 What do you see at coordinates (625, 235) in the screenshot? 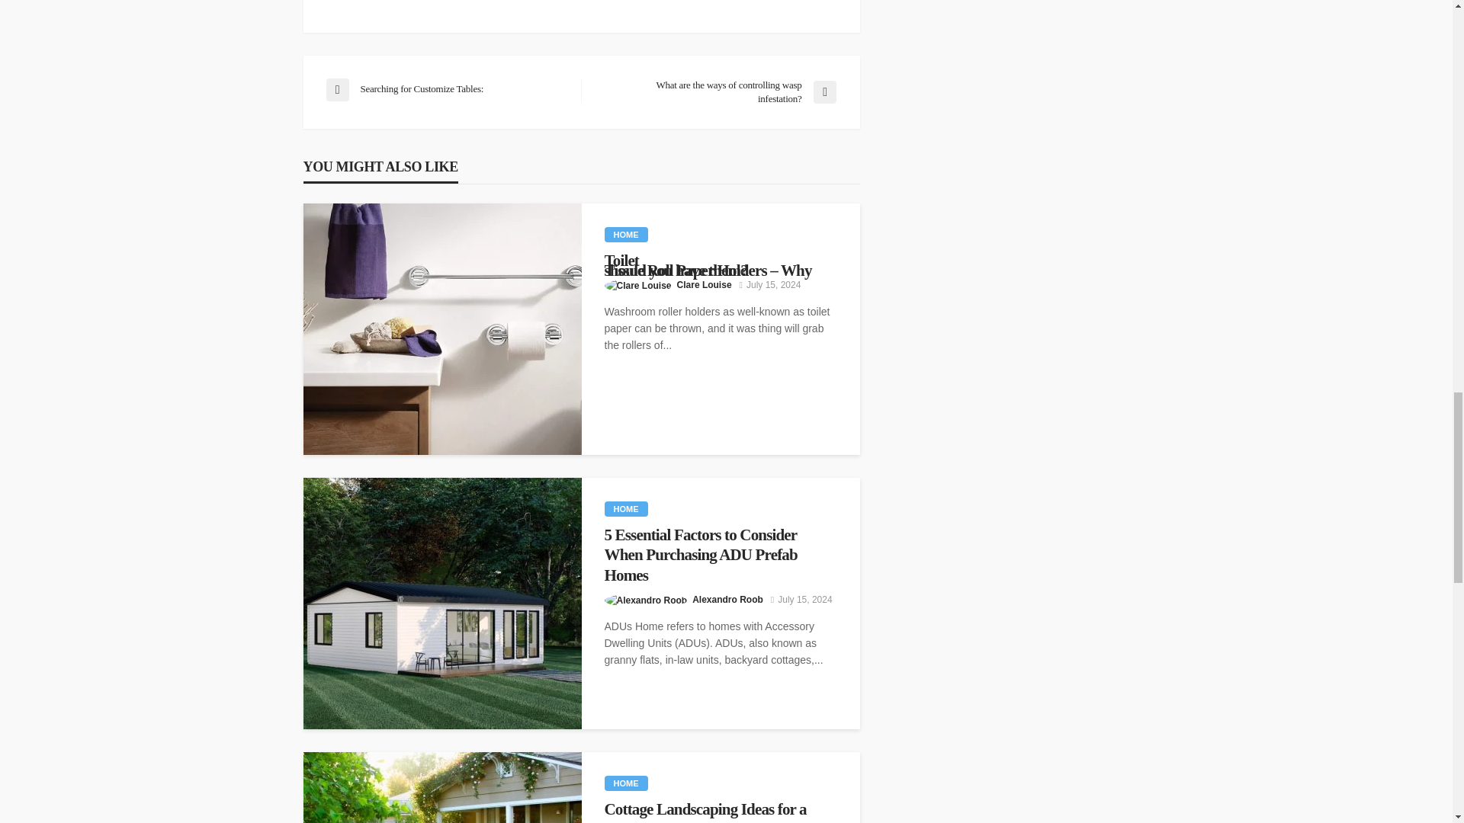
I see `HOME` at bounding box center [625, 235].